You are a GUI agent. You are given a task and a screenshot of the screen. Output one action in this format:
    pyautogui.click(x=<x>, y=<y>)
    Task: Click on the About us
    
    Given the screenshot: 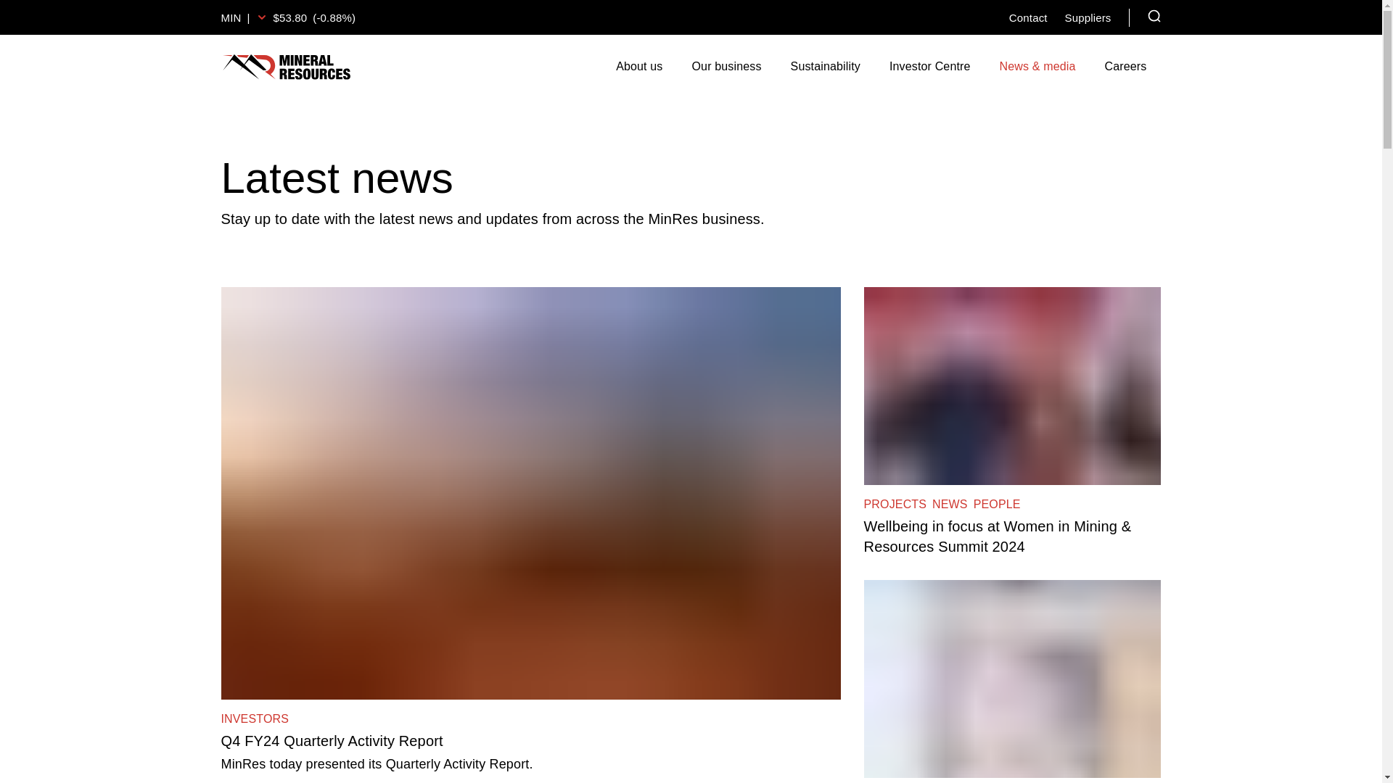 What is the action you would take?
    pyautogui.click(x=639, y=67)
    